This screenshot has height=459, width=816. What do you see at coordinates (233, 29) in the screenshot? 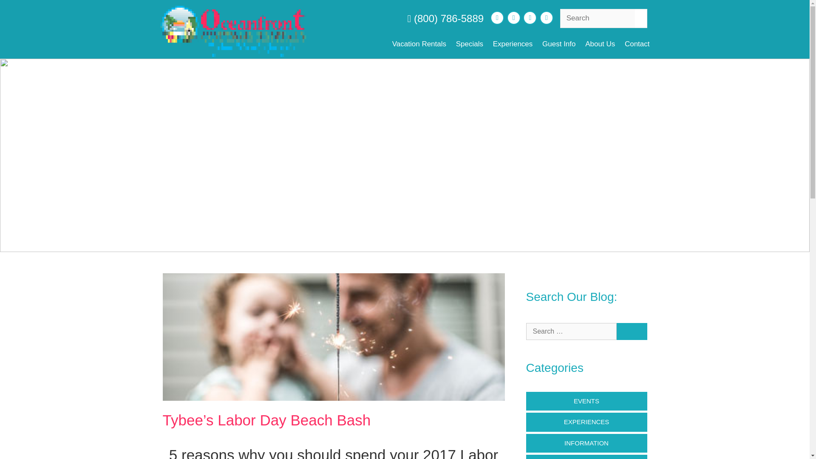
I see `Ocean Front Cottage` at bounding box center [233, 29].